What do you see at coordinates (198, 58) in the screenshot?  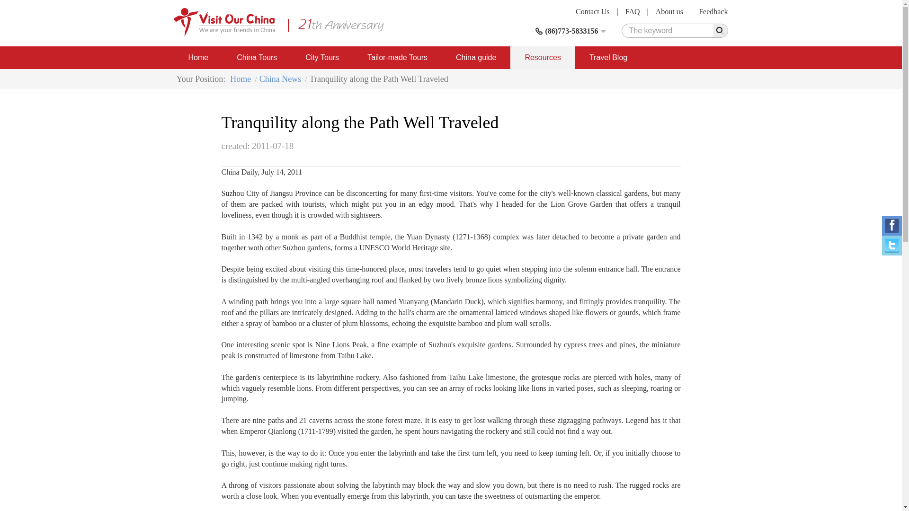 I see `Home` at bounding box center [198, 58].